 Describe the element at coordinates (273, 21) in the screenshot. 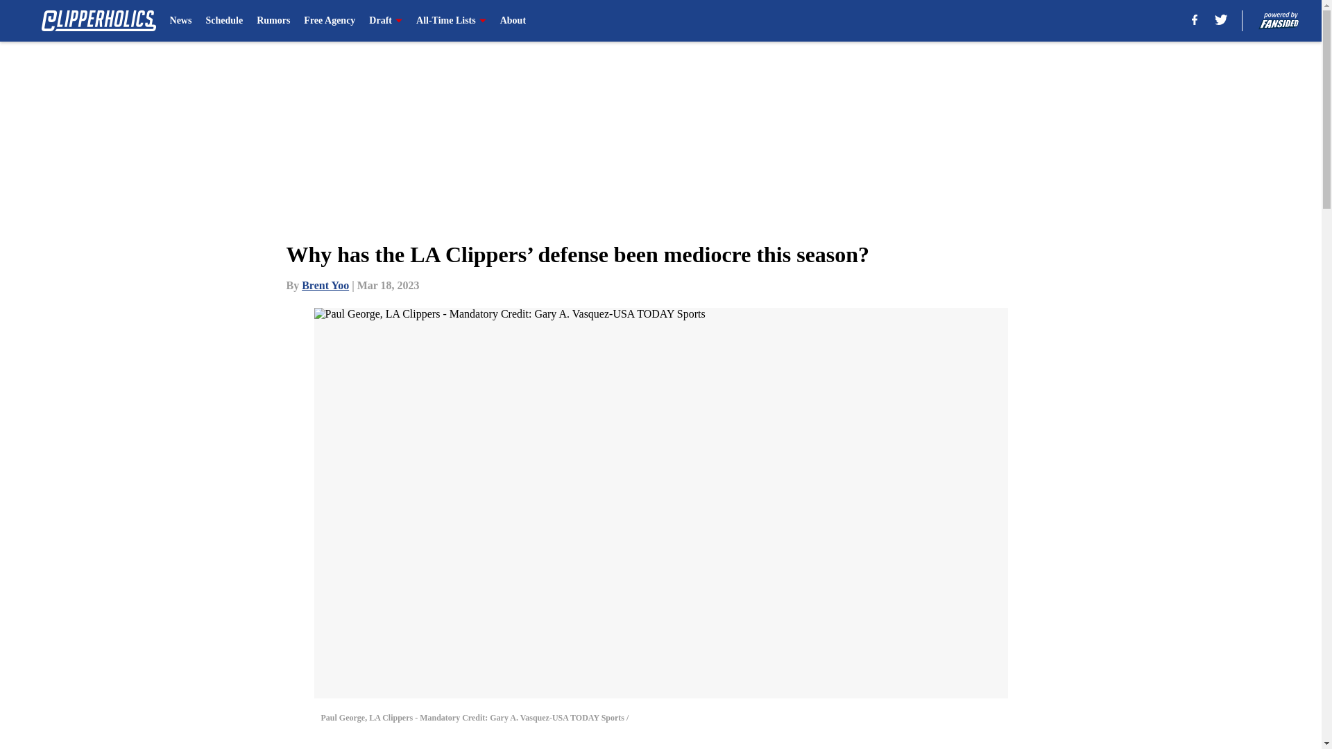

I see `Rumors` at that location.